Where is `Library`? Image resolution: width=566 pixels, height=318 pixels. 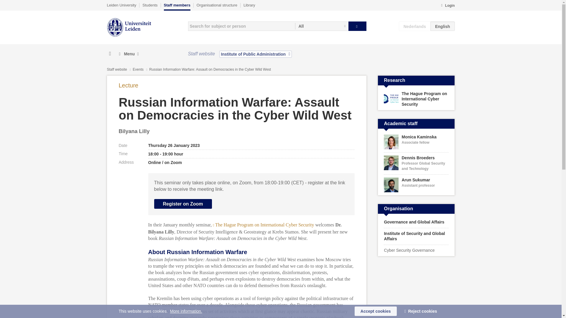 Library is located at coordinates (249, 5).